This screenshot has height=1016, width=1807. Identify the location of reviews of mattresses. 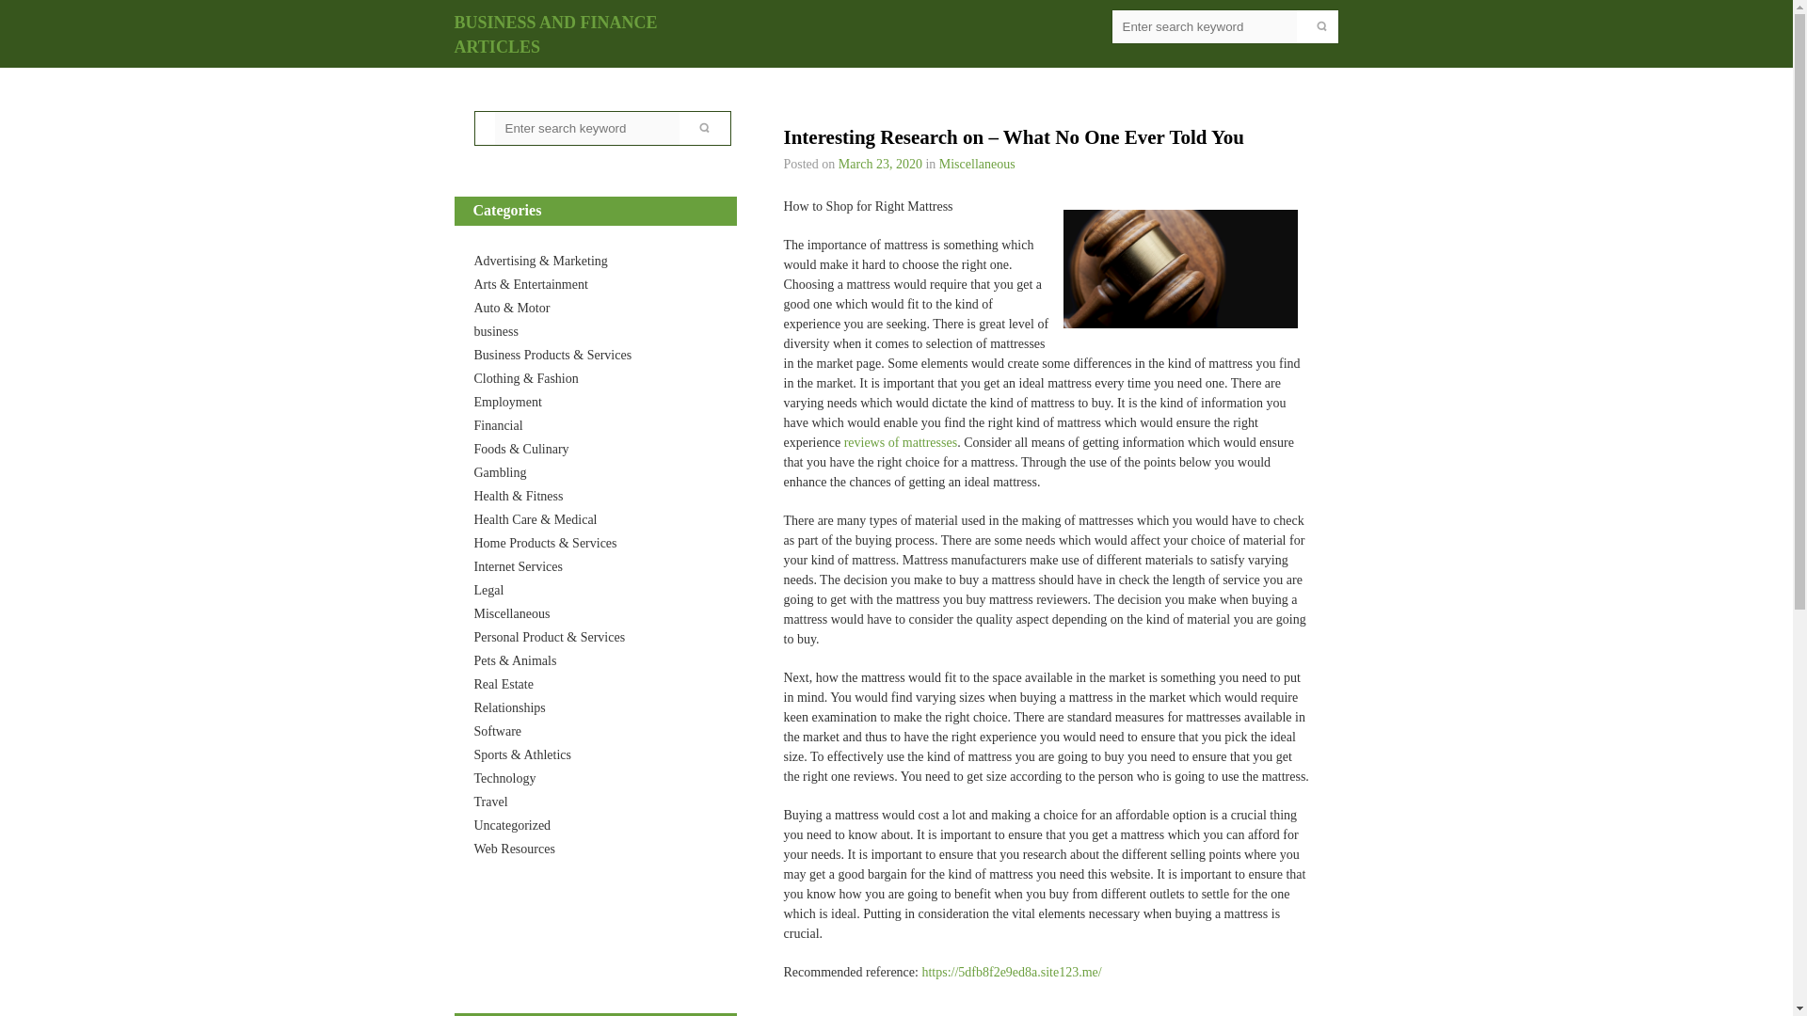
(900, 442).